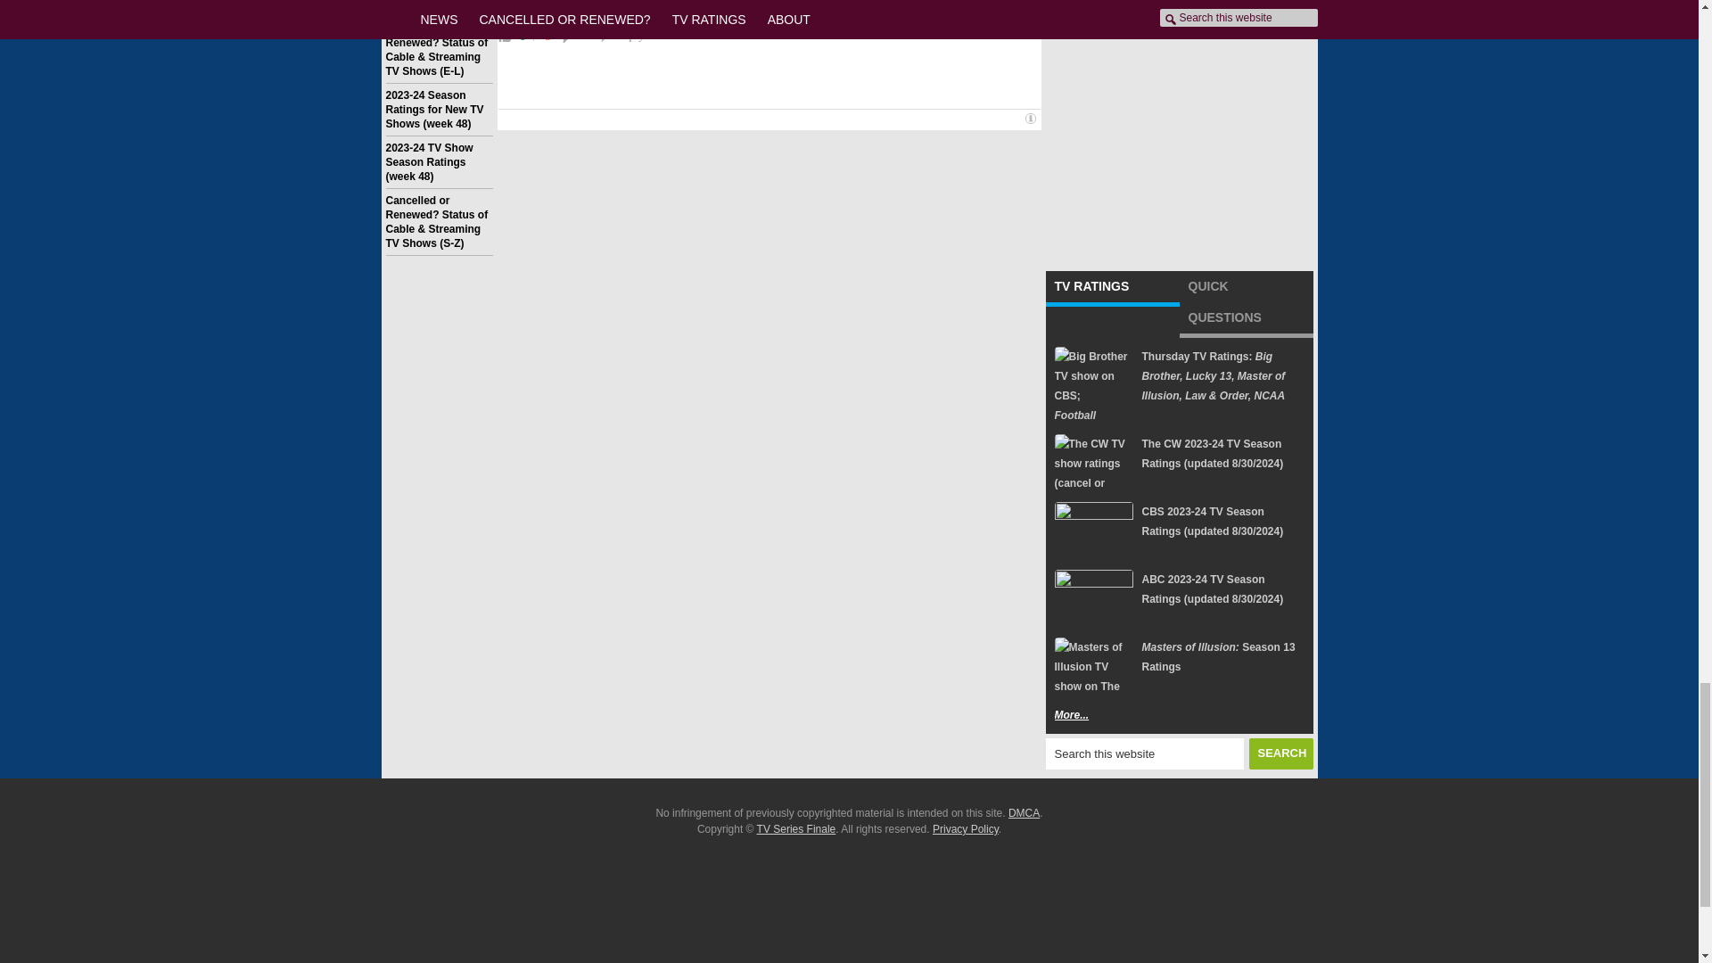  I want to click on Search, so click(1280, 753).